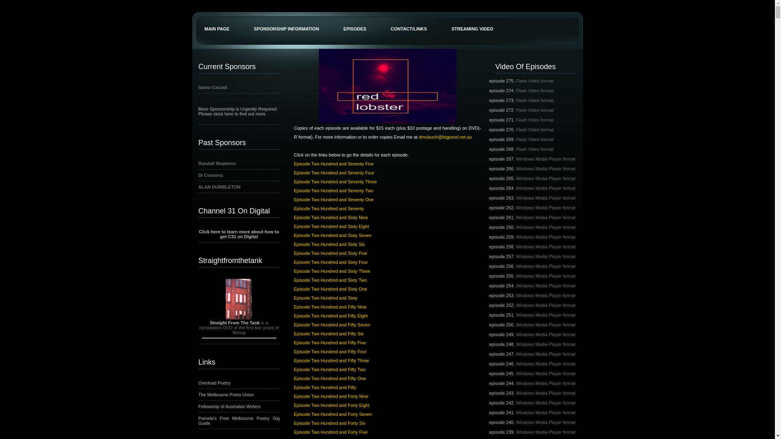 The image size is (781, 439). I want to click on episode 269, so click(501, 139).